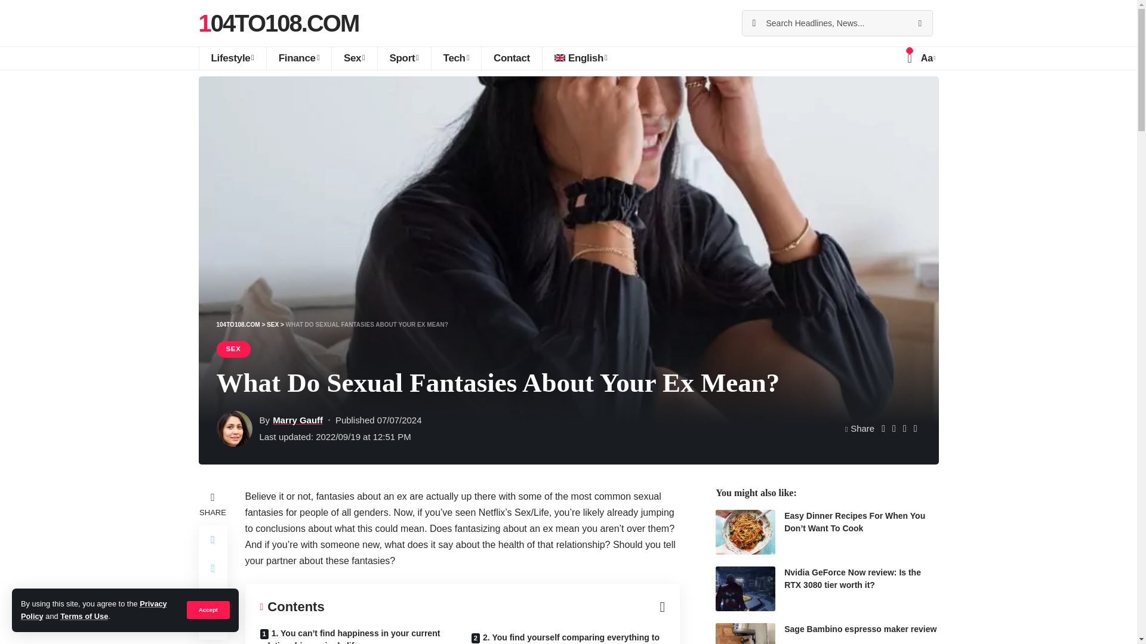 Image resolution: width=1146 pixels, height=644 pixels. I want to click on Search, so click(919, 23).